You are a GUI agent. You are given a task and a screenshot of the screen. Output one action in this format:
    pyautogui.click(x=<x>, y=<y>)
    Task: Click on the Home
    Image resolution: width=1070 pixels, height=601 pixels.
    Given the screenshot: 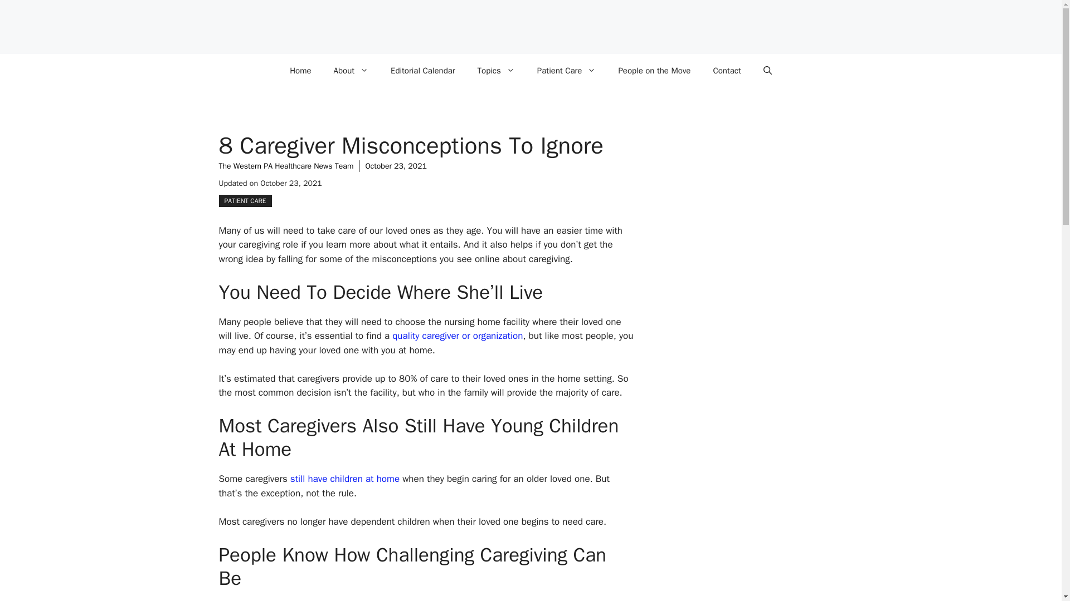 What is the action you would take?
    pyautogui.click(x=300, y=70)
    